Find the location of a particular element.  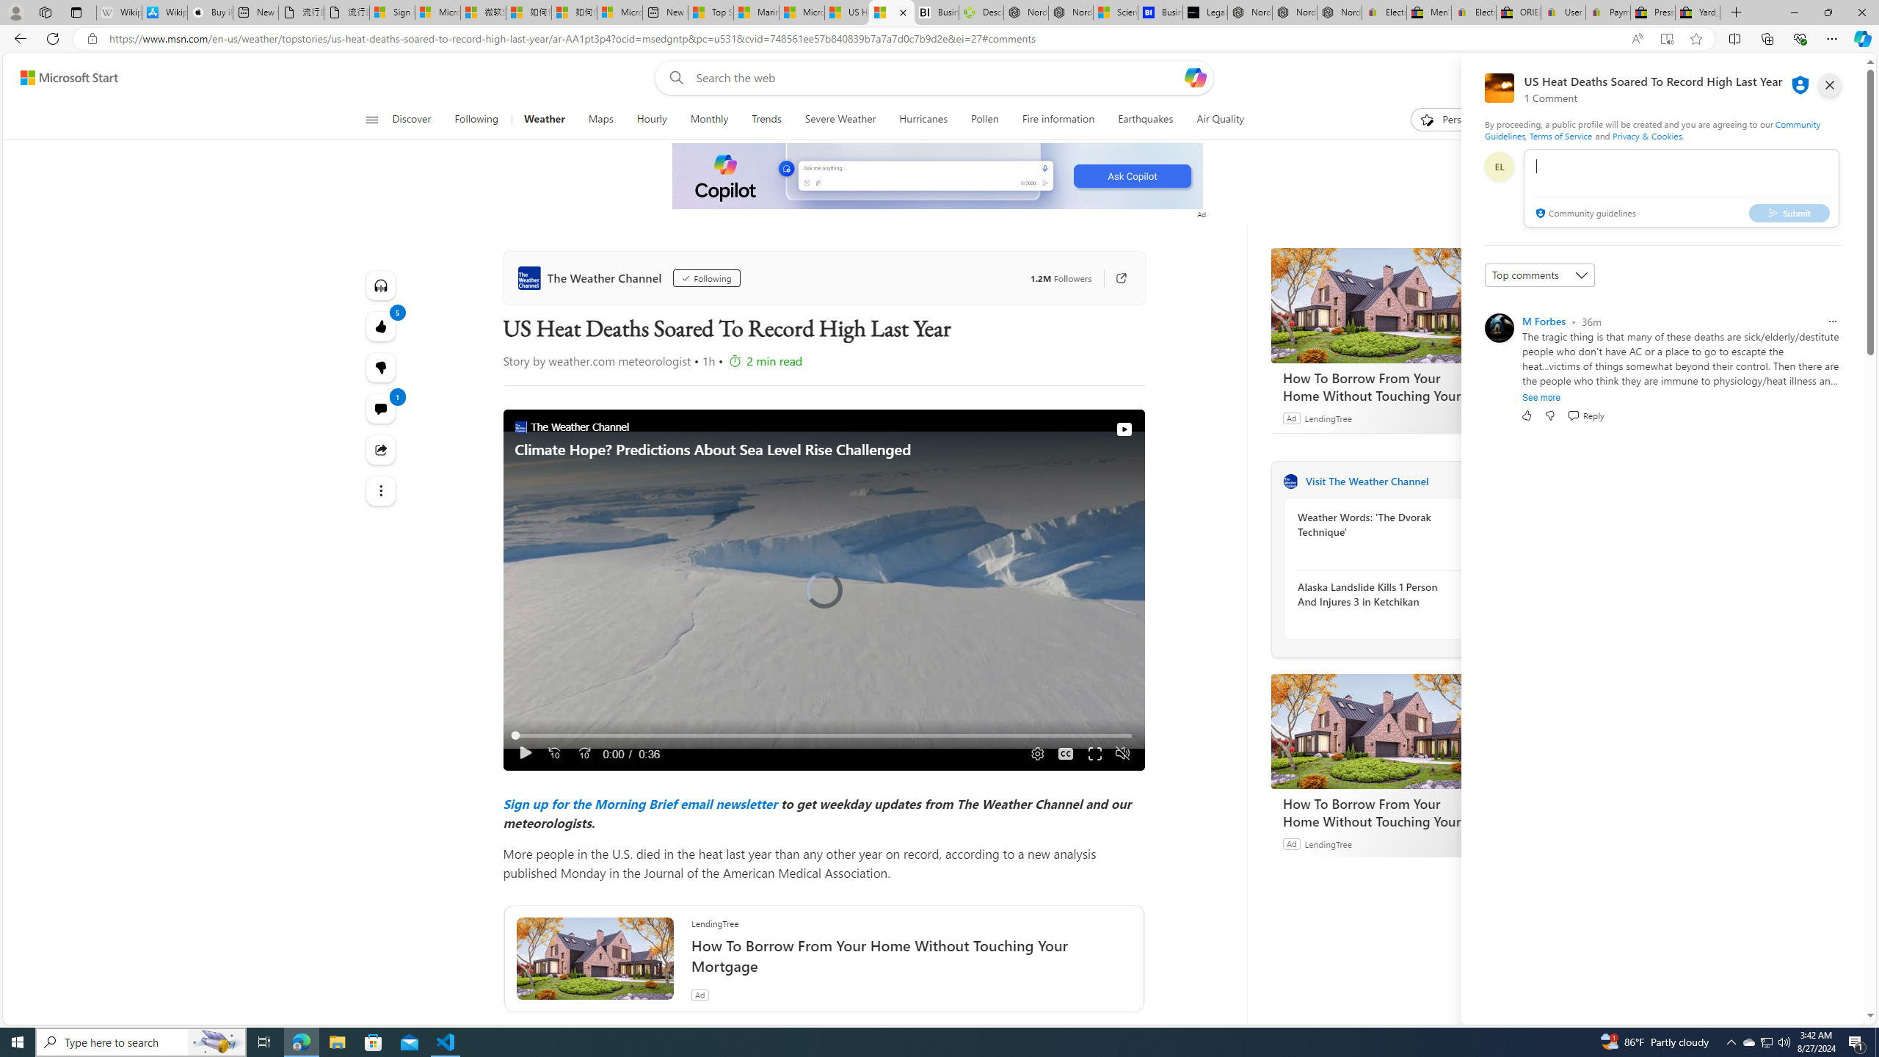

Yard, Garden & Outdoor Living is located at coordinates (1697, 12).